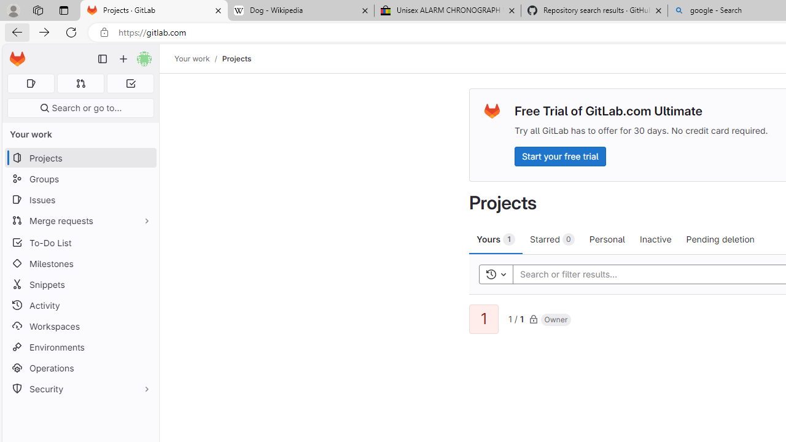 Image resolution: width=786 pixels, height=442 pixels. Describe the element at coordinates (80, 263) in the screenshot. I see `Milestones` at that location.